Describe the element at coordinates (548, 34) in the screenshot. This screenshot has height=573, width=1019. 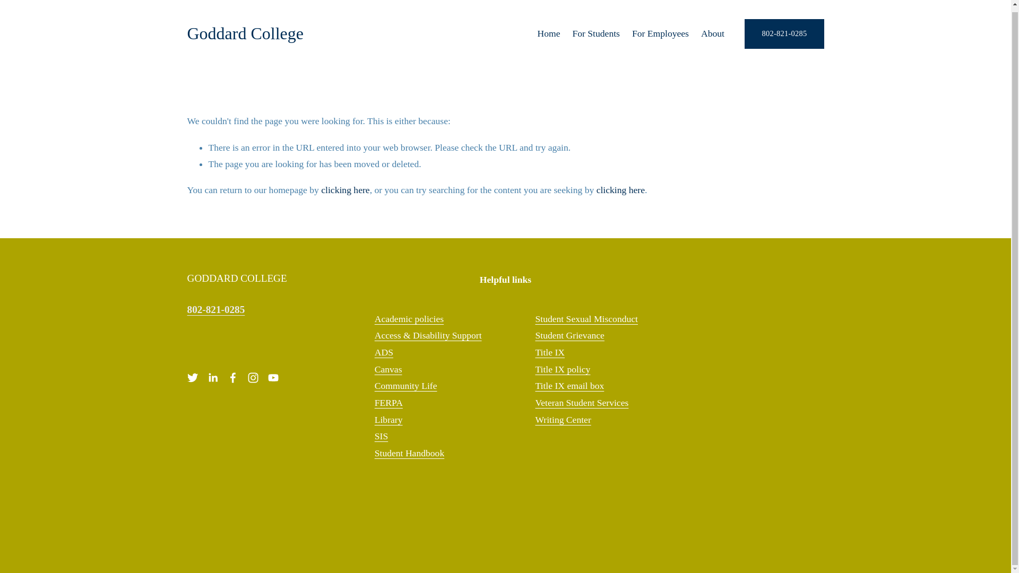
I see `Home` at that location.